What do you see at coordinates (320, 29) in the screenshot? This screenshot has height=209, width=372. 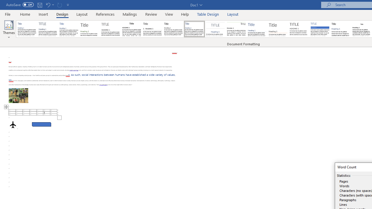 I see `Shaded` at bounding box center [320, 29].